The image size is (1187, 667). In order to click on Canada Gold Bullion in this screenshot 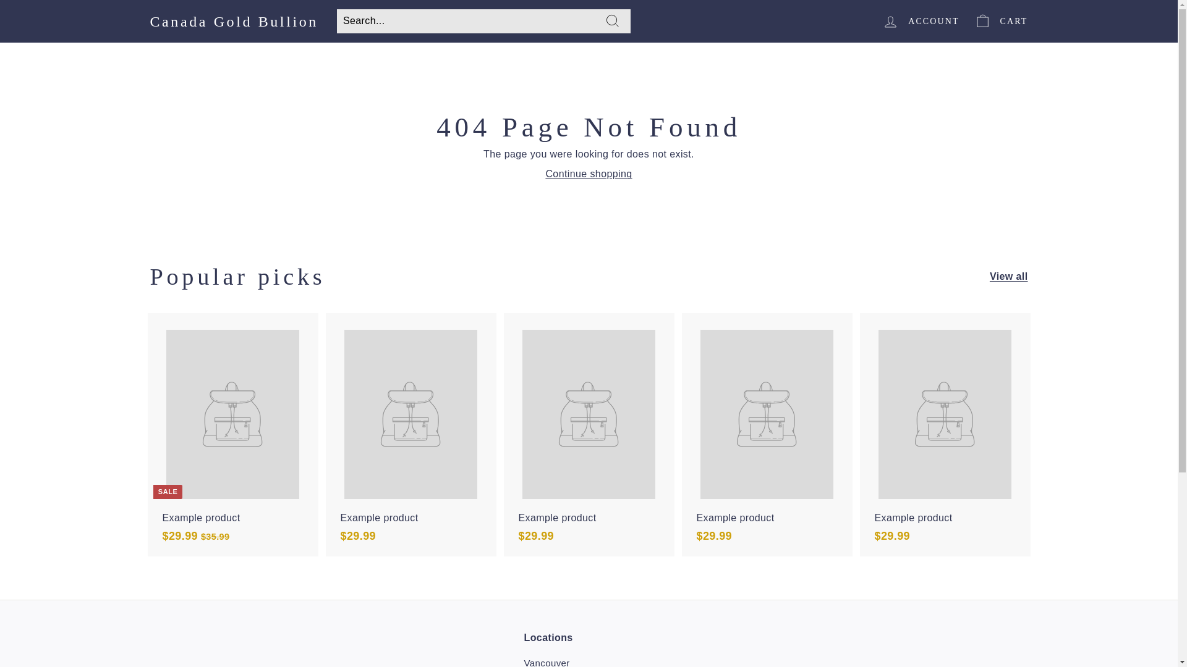, I will do `click(234, 21)`.